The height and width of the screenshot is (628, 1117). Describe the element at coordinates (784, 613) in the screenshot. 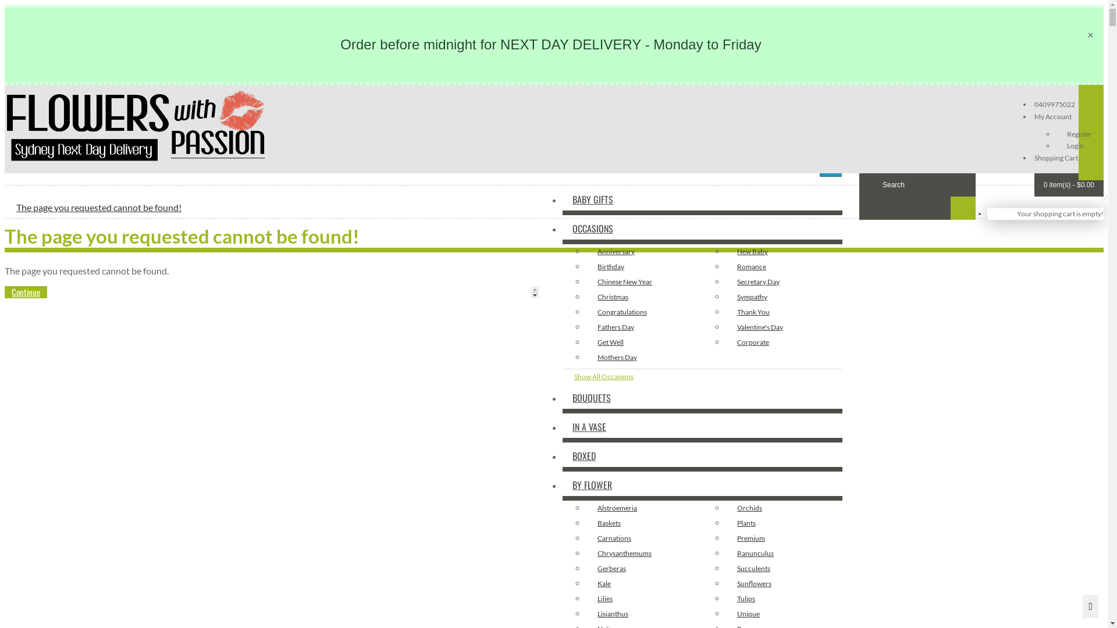

I see `Unique` at that location.